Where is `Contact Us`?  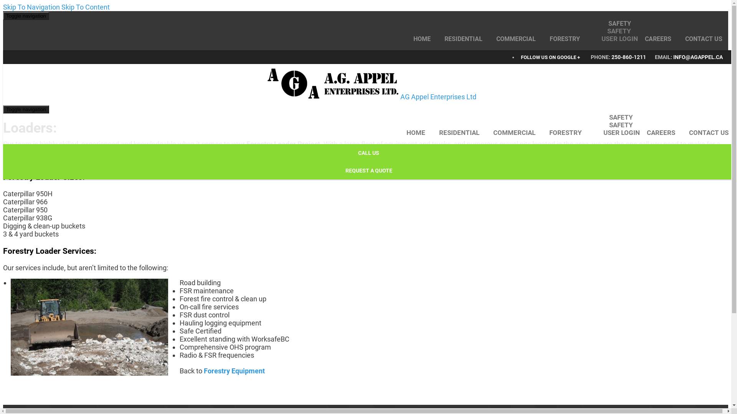
Contact Us is located at coordinates (20, 160).